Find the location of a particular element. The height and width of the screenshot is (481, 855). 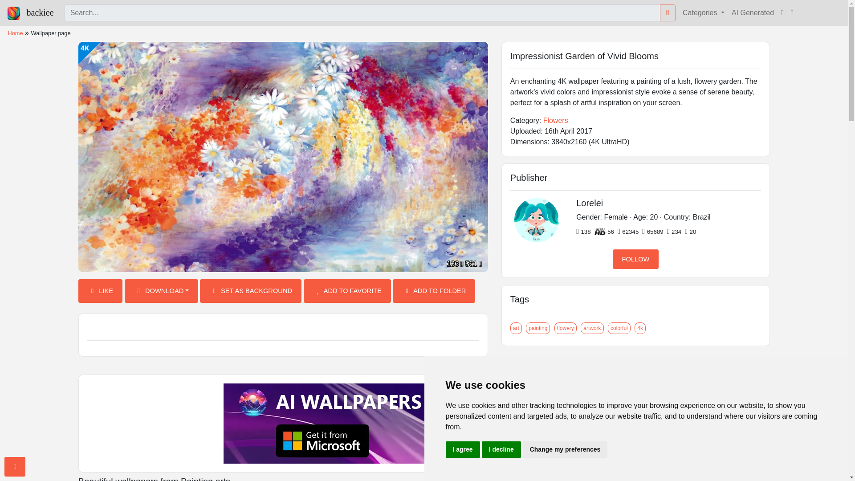

ADD TO FOLDER is located at coordinates (434, 291).